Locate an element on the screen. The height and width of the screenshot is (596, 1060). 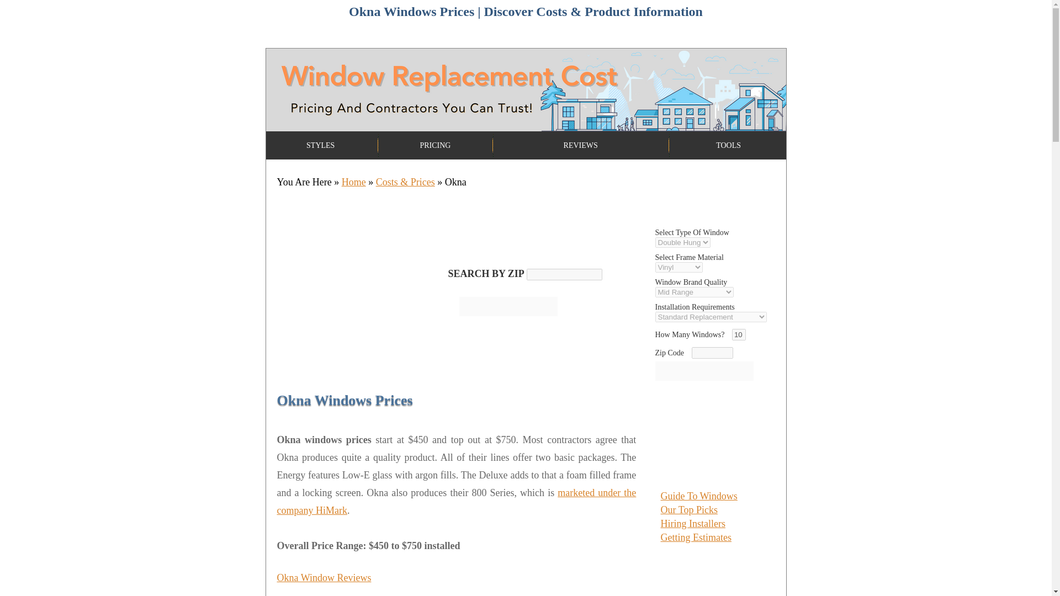
Search is located at coordinates (508, 306).